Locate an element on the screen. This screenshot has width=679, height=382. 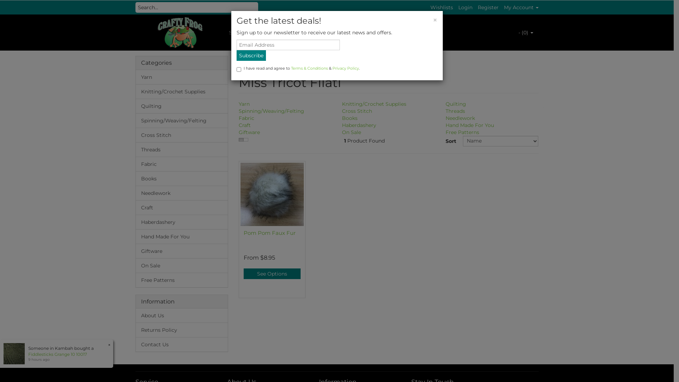
Free Patterns is located at coordinates (463, 132).